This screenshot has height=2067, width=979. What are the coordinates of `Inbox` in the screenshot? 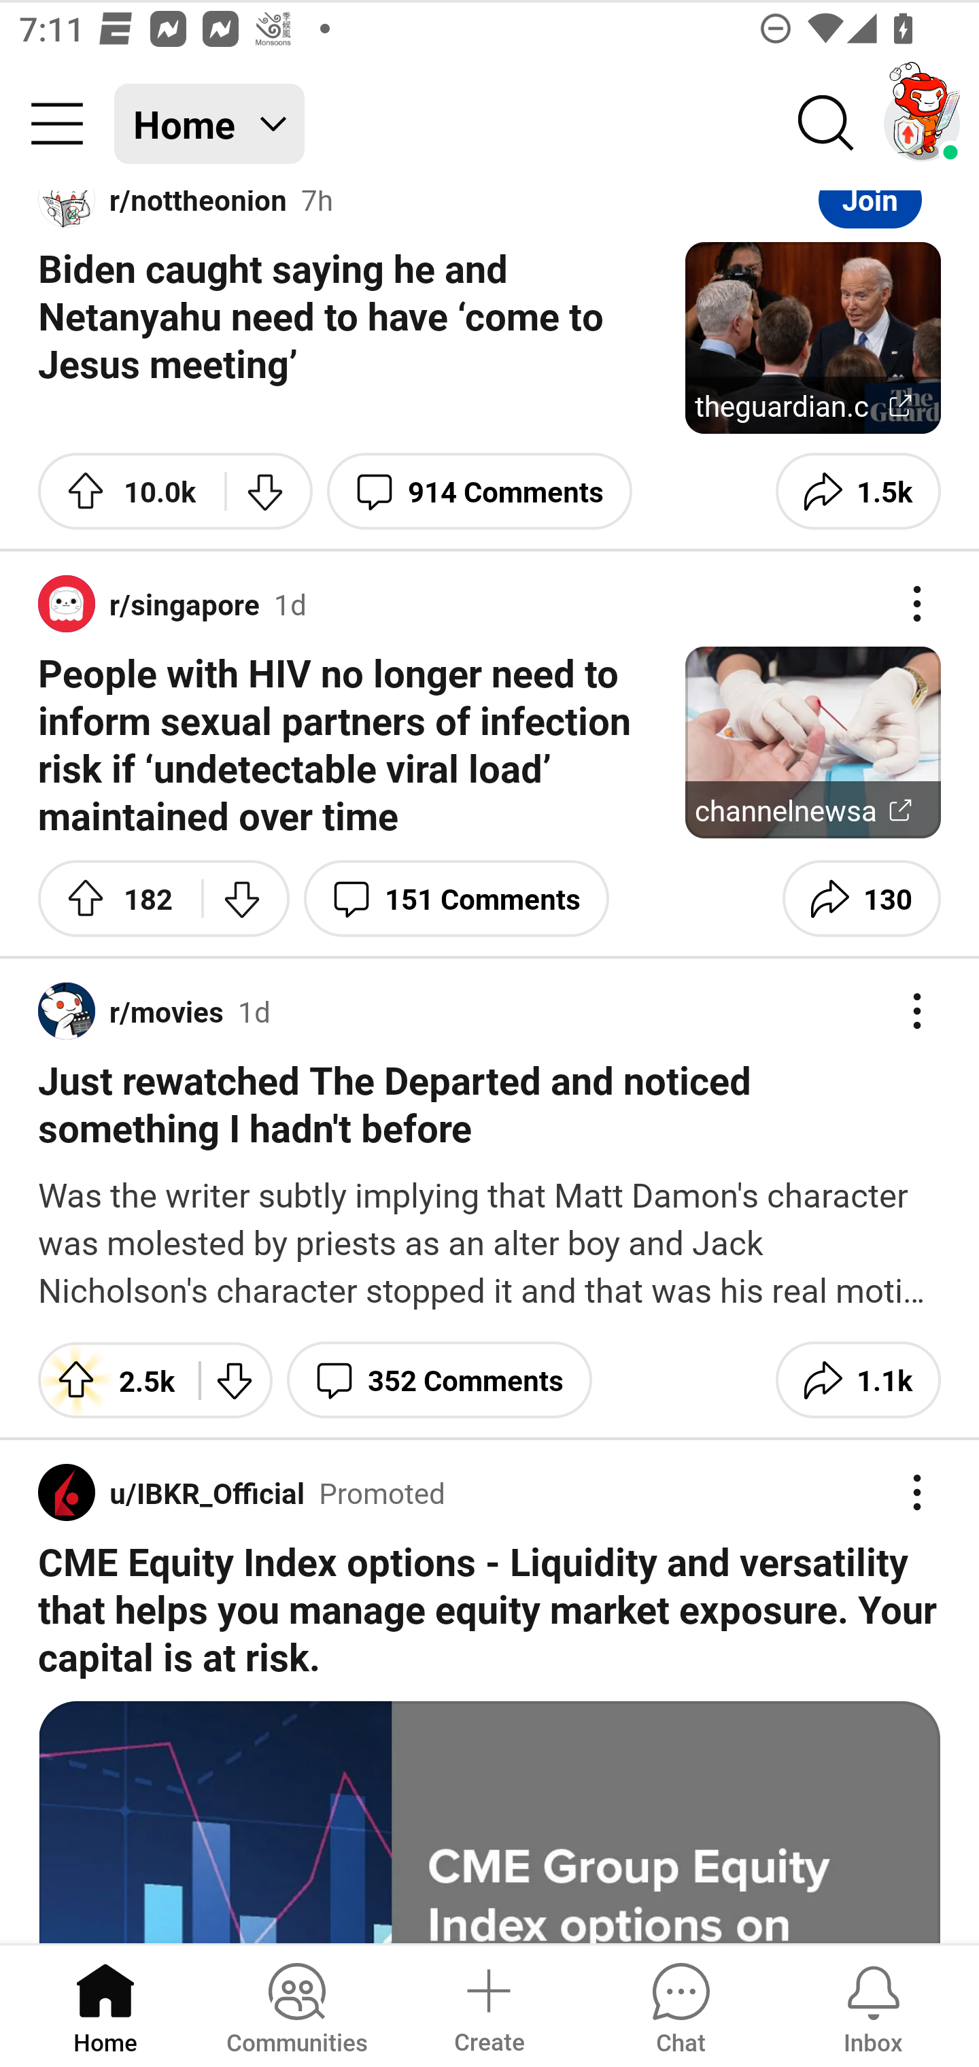 It's located at (873, 2004).